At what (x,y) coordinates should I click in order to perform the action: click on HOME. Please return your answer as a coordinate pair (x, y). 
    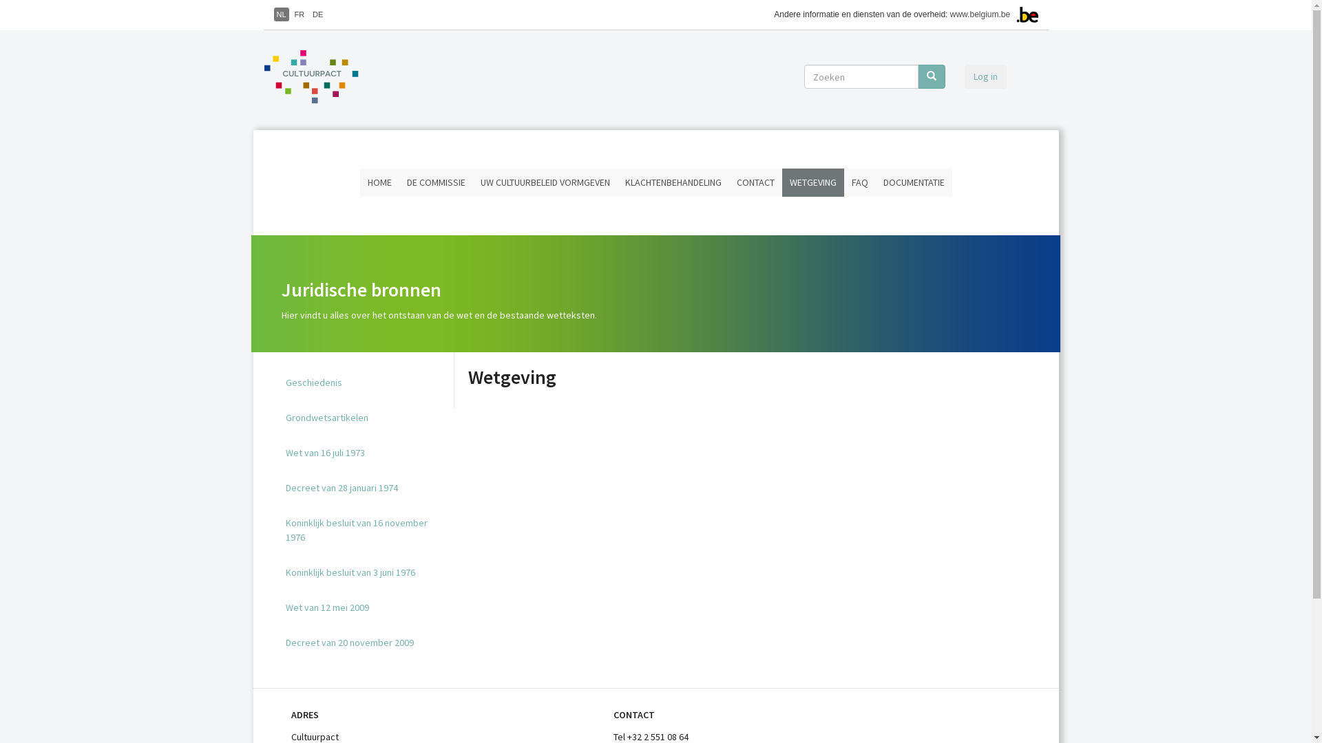
    Looking at the image, I should click on (379, 183).